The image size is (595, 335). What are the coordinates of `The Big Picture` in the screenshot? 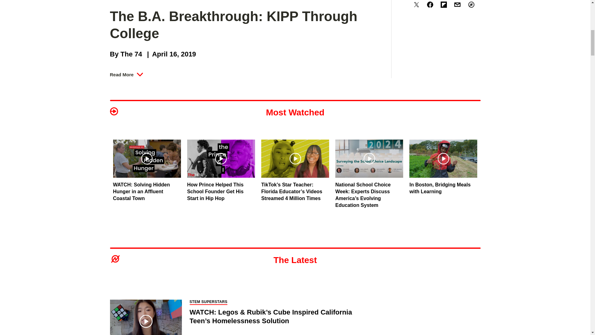 It's located at (200, 138).